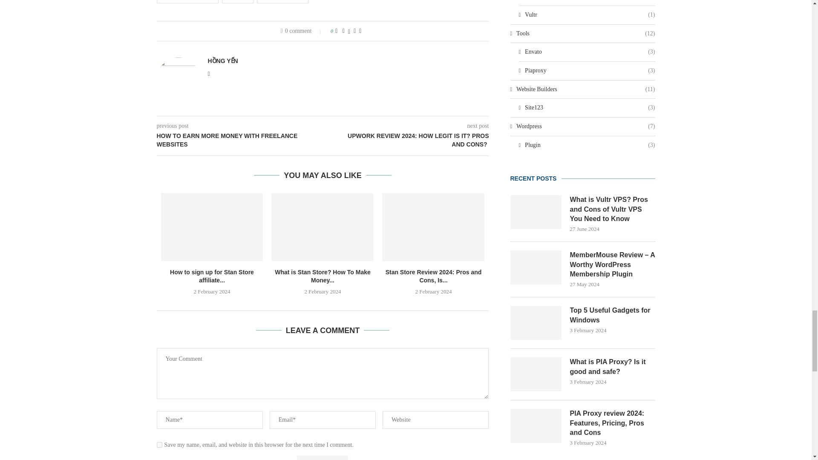 The image size is (818, 460). Describe the element at coordinates (159, 445) in the screenshot. I see `yes` at that location.